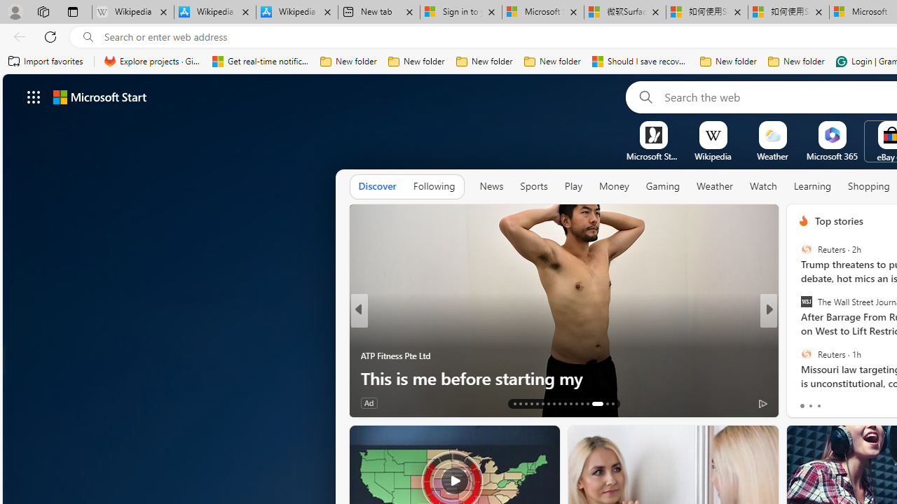  I want to click on More Options, so click(855, 126).